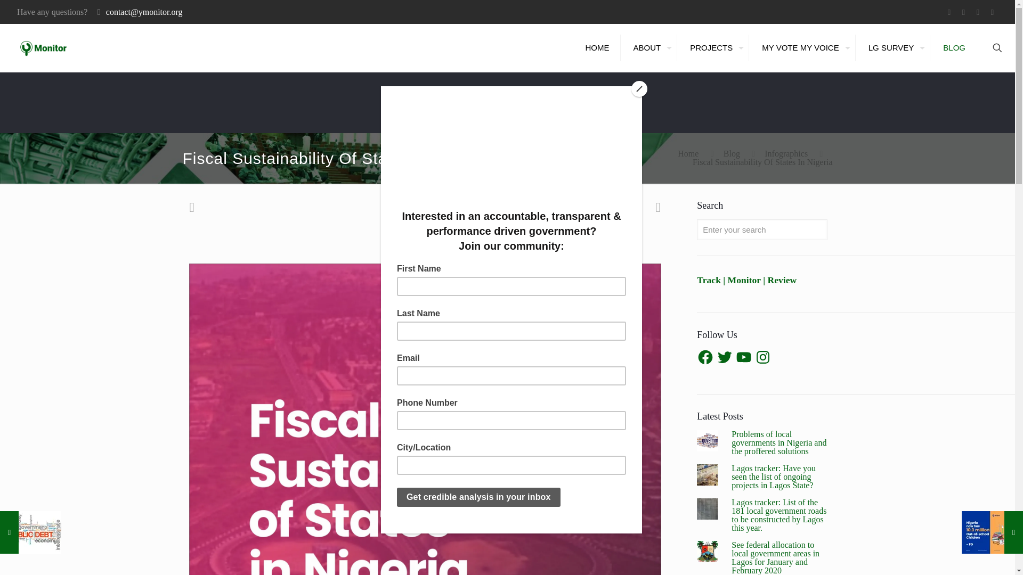  What do you see at coordinates (948, 12) in the screenshot?
I see `Facebook` at bounding box center [948, 12].